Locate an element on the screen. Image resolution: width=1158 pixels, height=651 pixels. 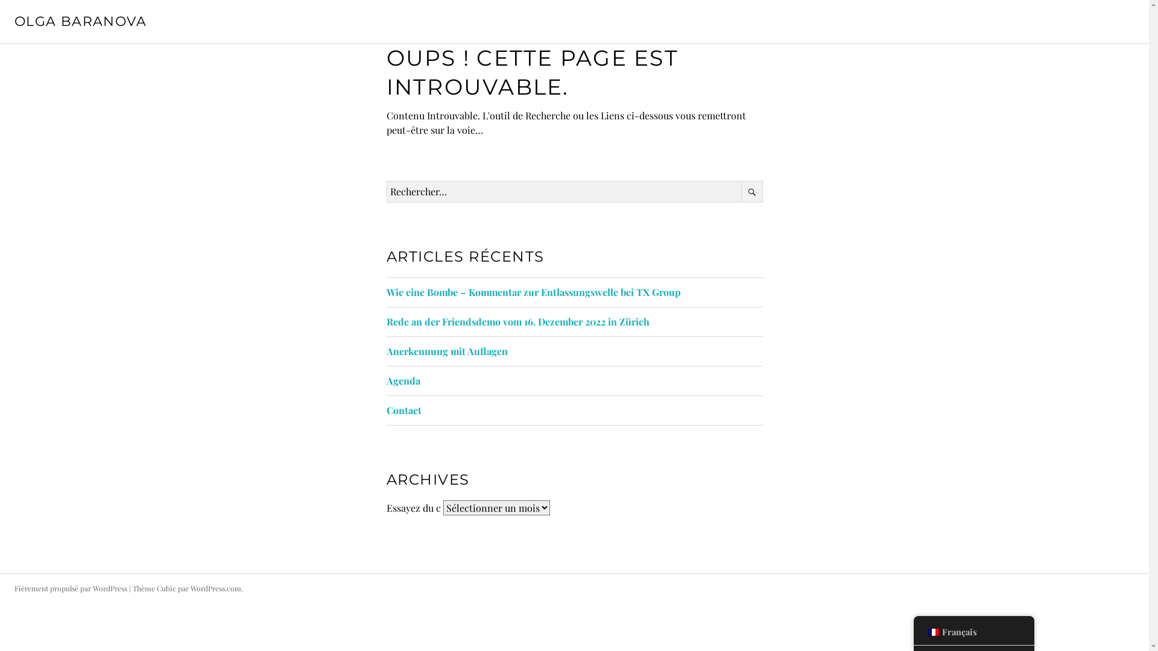
Rechercher is located at coordinates (751, 192).